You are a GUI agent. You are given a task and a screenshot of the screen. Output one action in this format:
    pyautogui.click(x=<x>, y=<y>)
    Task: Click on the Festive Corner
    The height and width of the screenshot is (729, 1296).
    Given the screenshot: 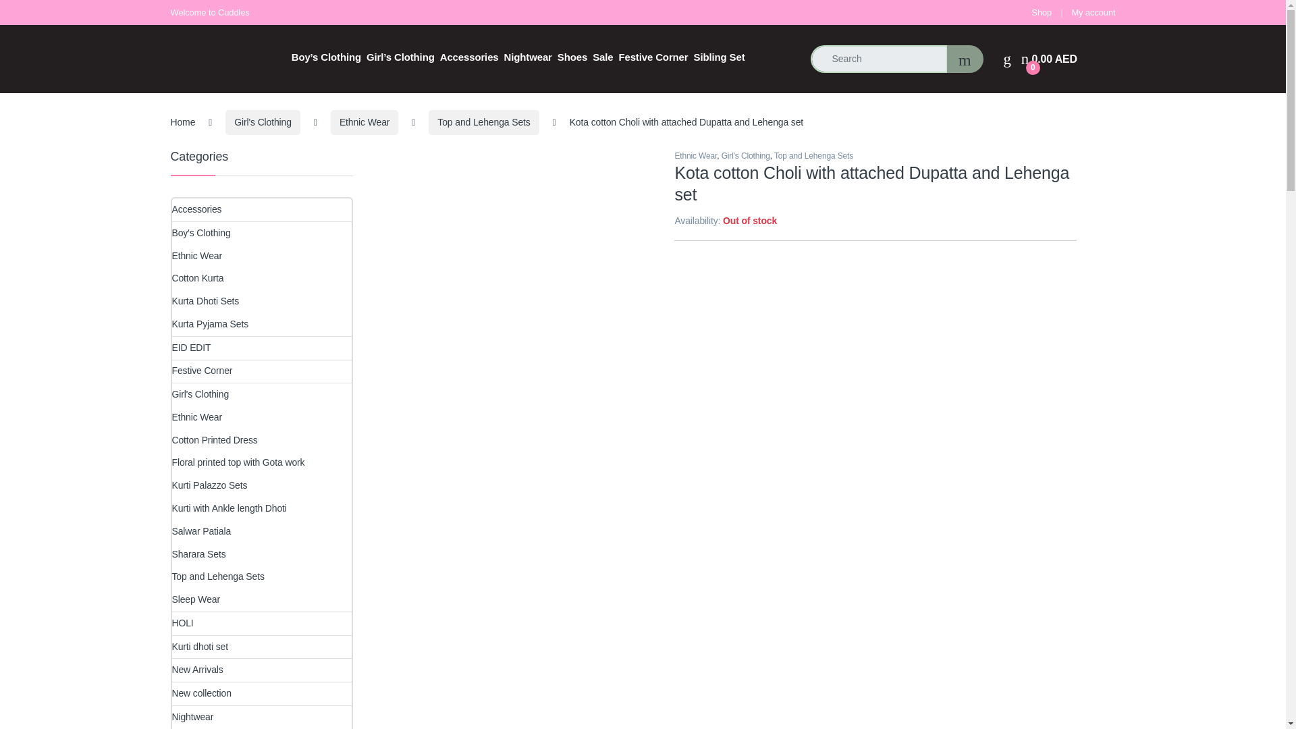 What is the action you would take?
    pyautogui.click(x=602, y=57)
    